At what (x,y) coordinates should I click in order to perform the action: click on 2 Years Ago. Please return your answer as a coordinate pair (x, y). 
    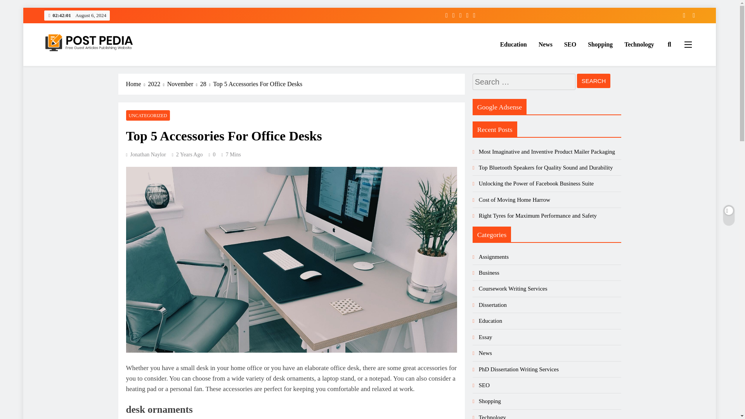
    Looking at the image, I should click on (189, 154).